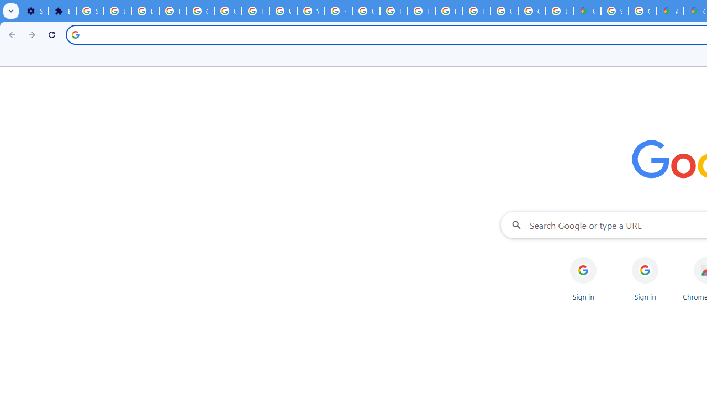  I want to click on Sign in - Google Accounts, so click(614, 11).